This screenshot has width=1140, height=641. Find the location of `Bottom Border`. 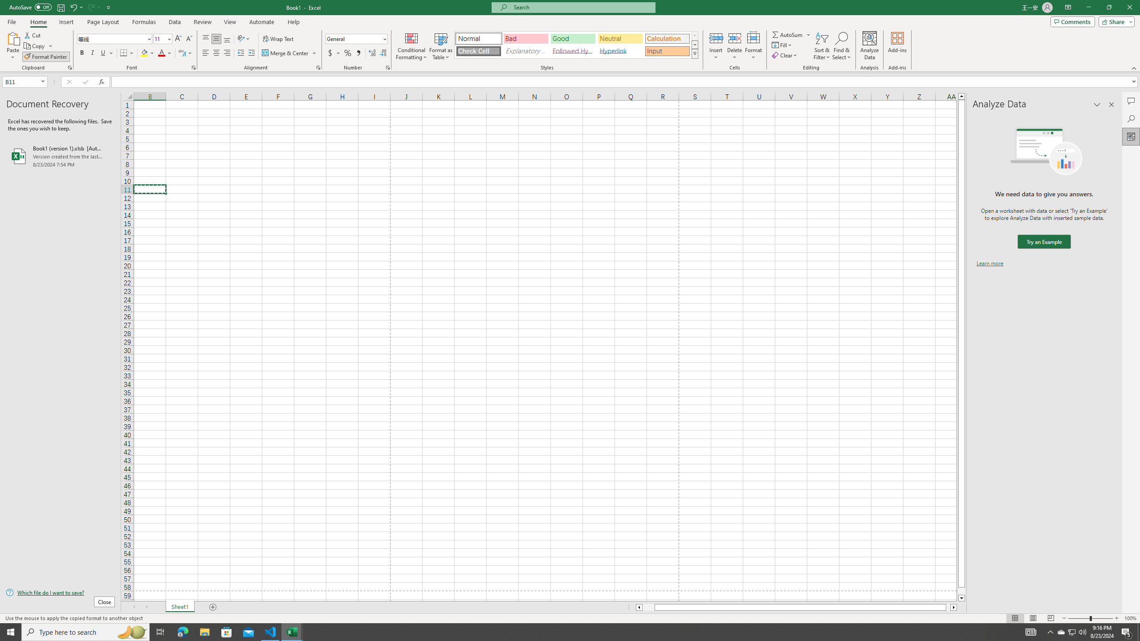

Bottom Border is located at coordinates (124, 53).